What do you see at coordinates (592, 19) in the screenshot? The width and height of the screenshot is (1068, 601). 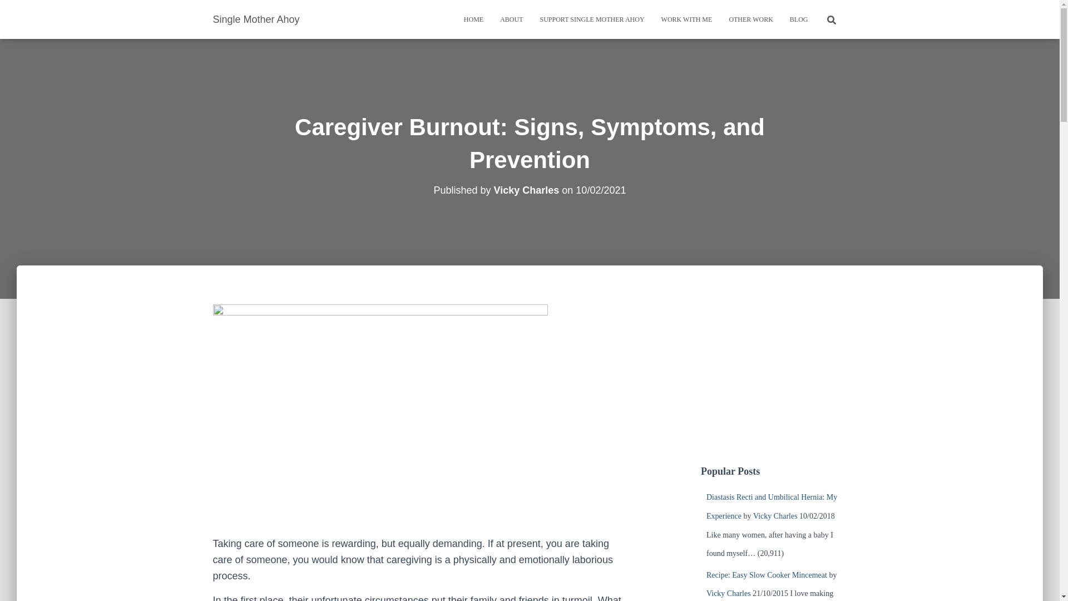 I see `SUPPORT SINGLE MOTHER AHOY` at bounding box center [592, 19].